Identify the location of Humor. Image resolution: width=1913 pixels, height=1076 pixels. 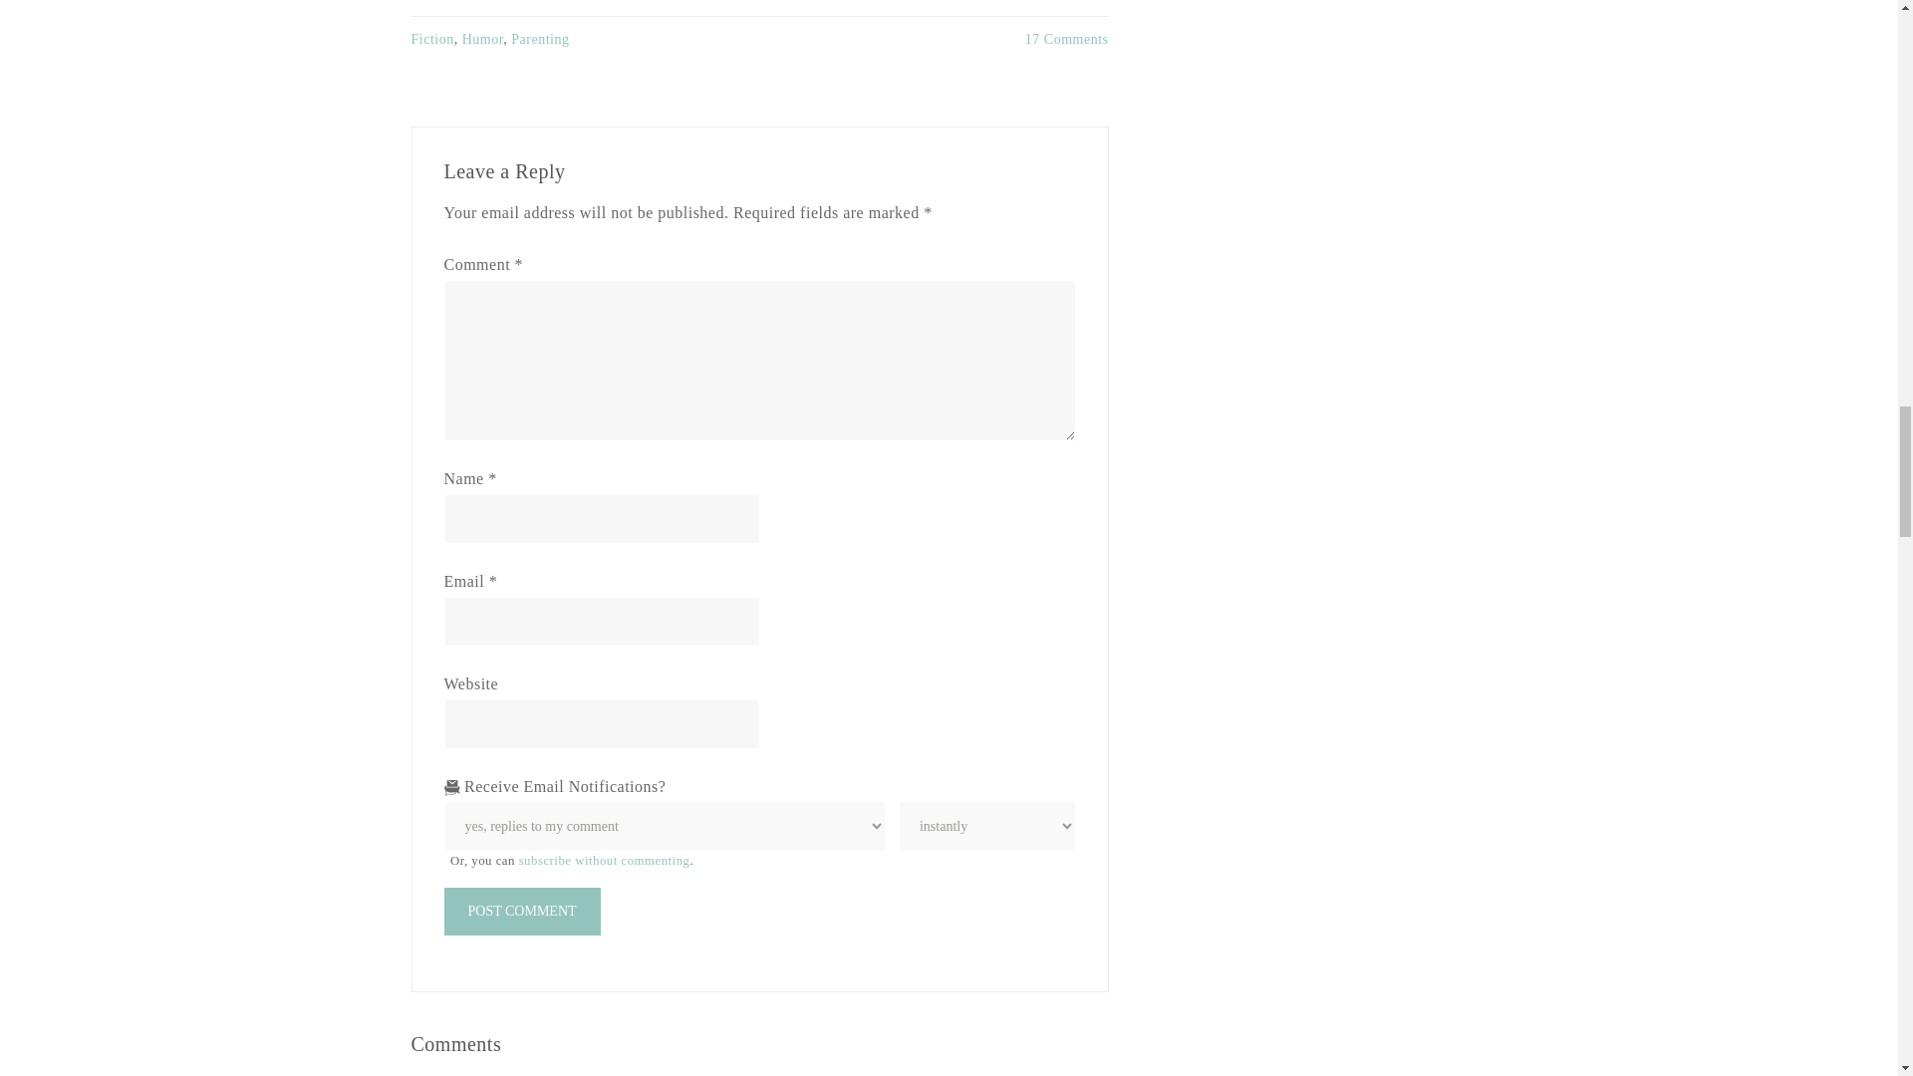
(483, 40).